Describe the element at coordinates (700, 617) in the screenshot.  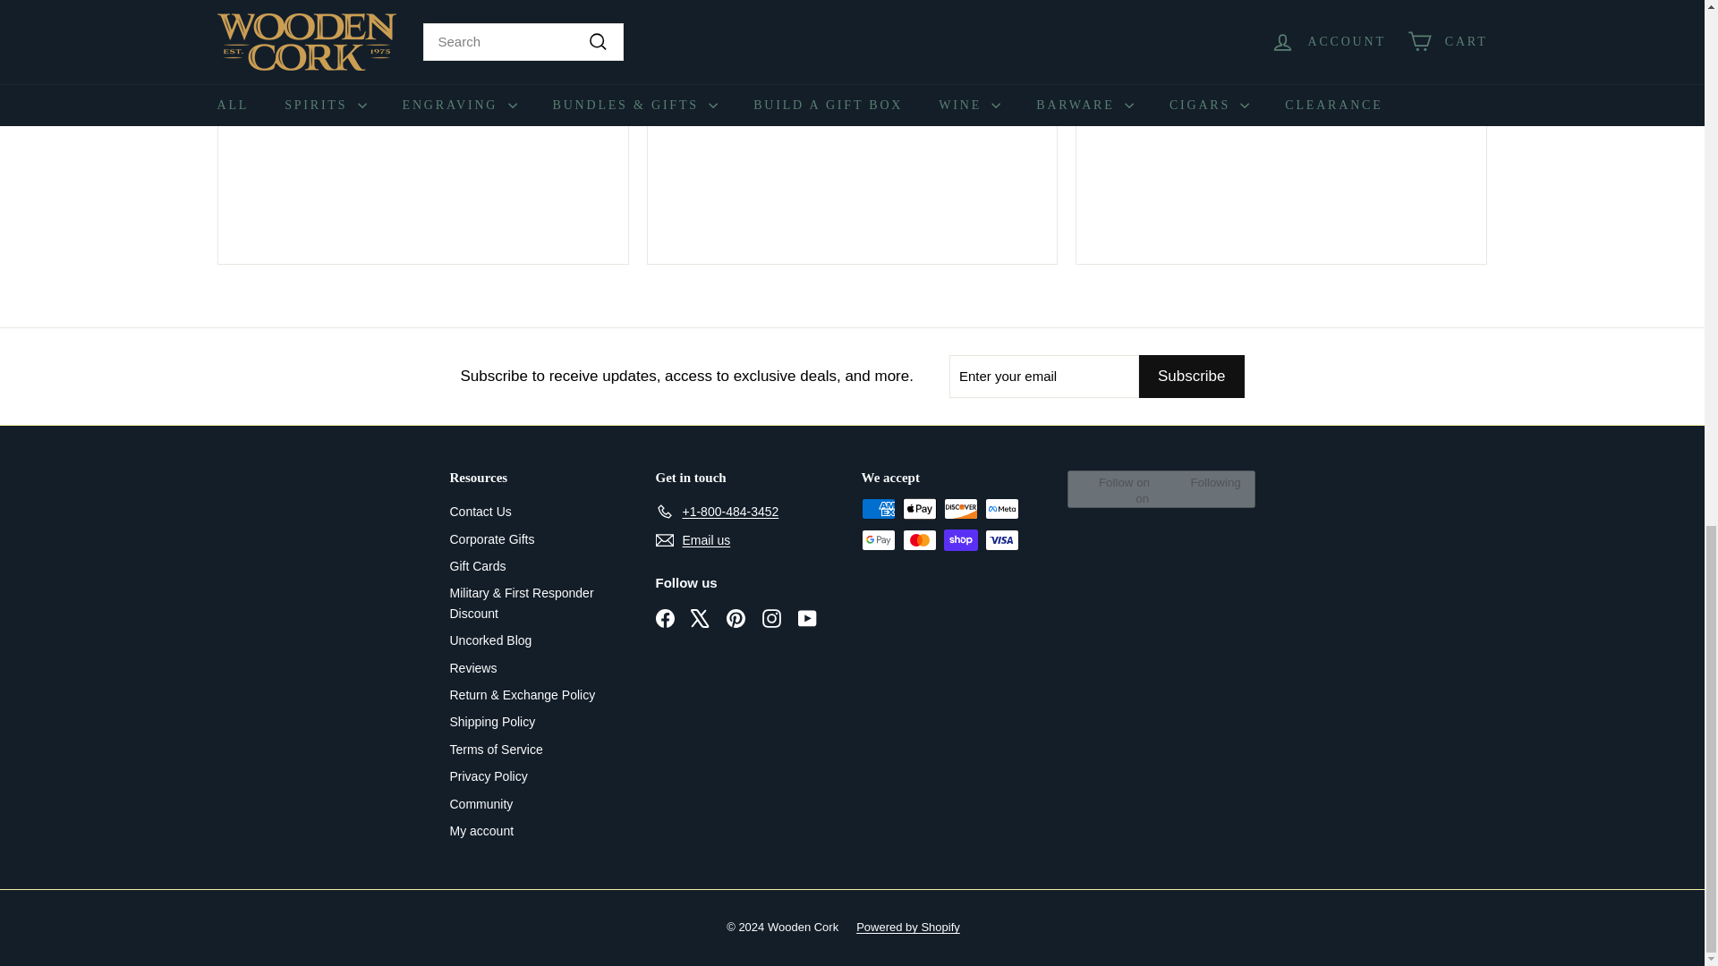
I see `Wooden Cork on X` at that location.